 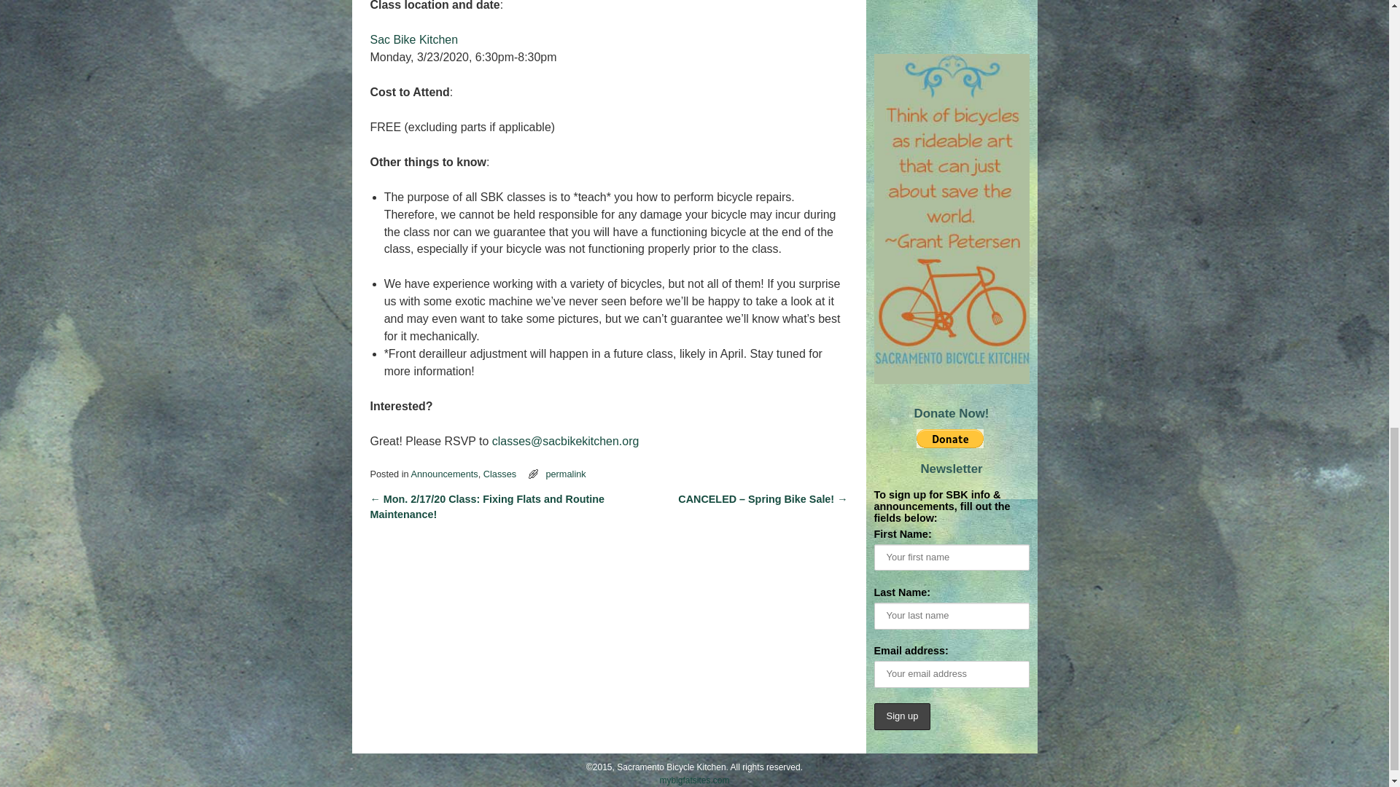 I want to click on Sign up, so click(x=902, y=717).